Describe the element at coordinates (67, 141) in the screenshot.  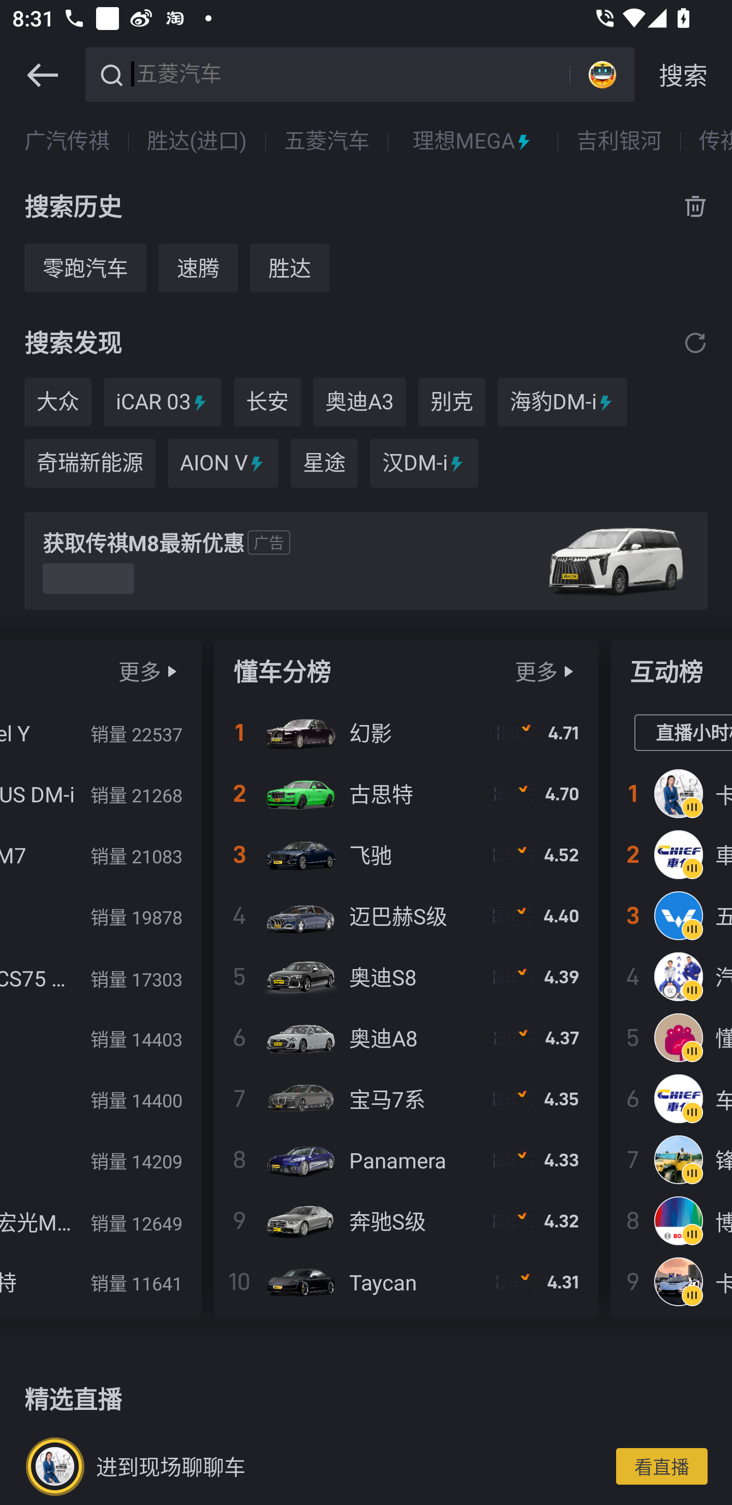
I see `广汽传祺` at that location.